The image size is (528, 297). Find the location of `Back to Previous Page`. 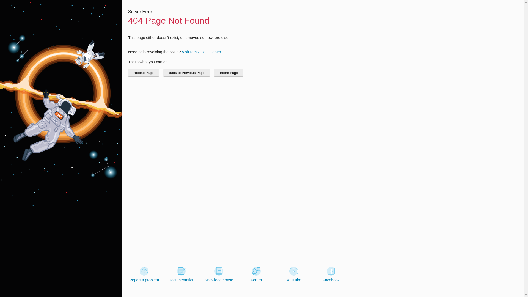

Back to Previous Page is located at coordinates (186, 73).